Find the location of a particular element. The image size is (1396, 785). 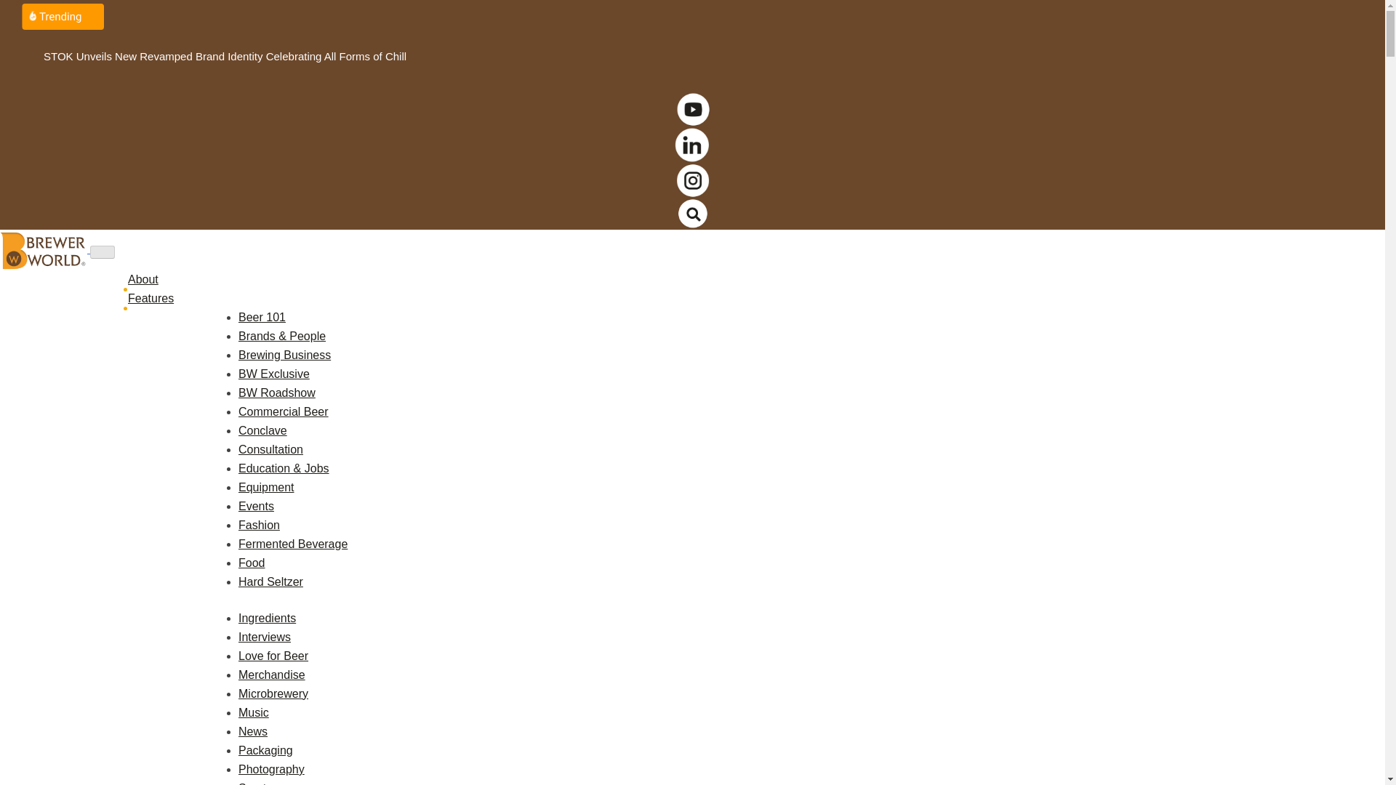

Conclave is located at coordinates (263, 430).